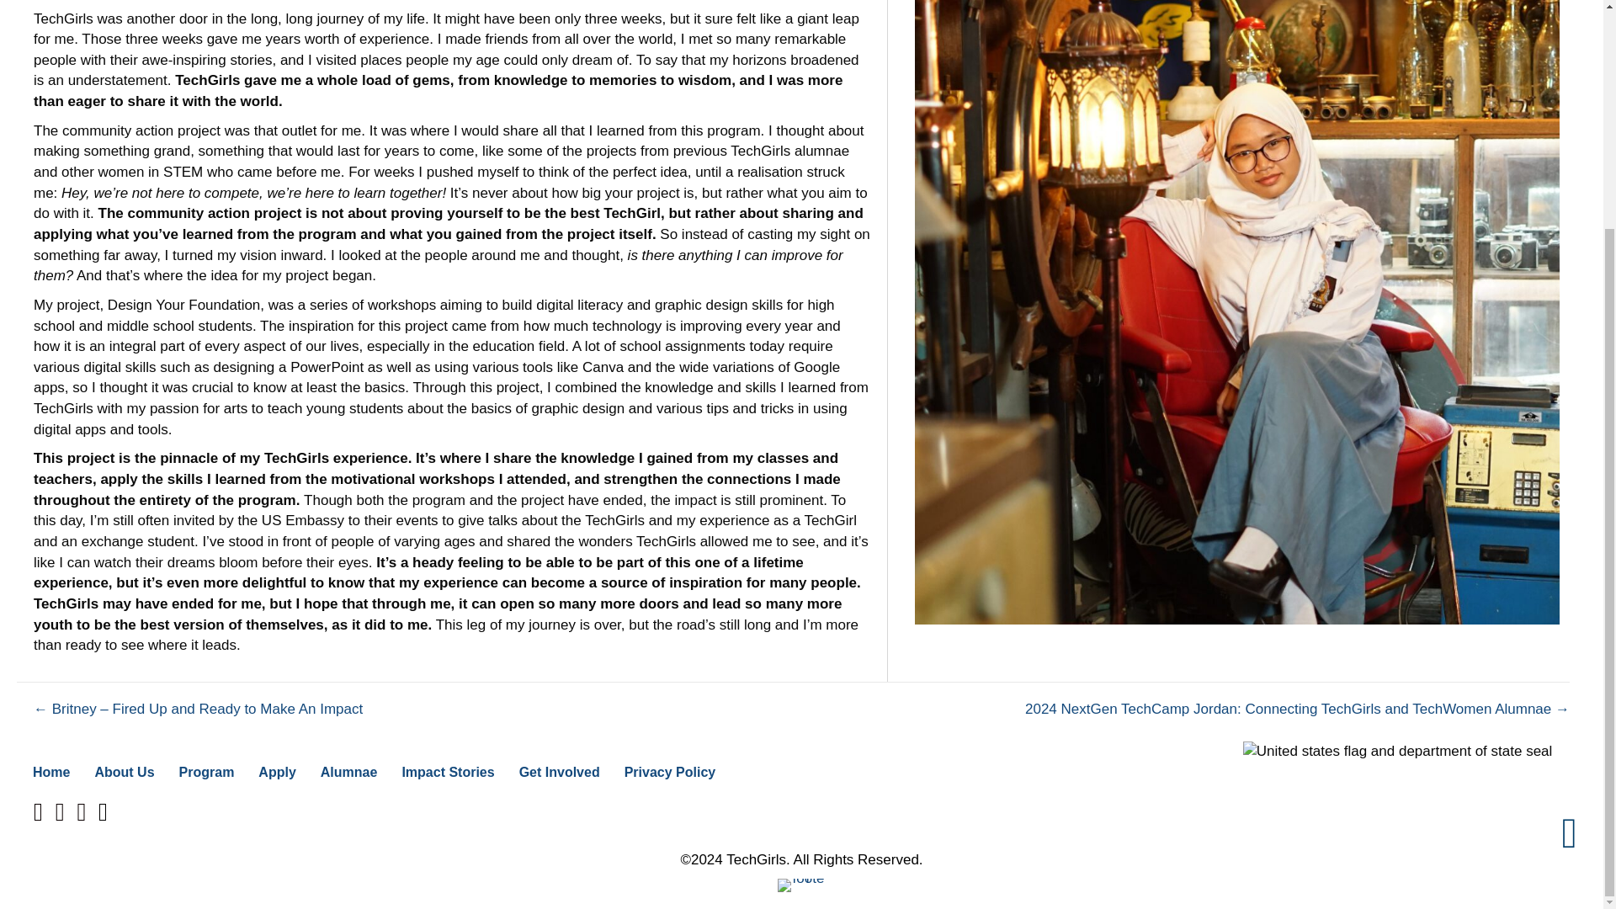  What do you see at coordinates (801, 885) in the screenshot?
I see `footer` at bounding box center [801, 885].